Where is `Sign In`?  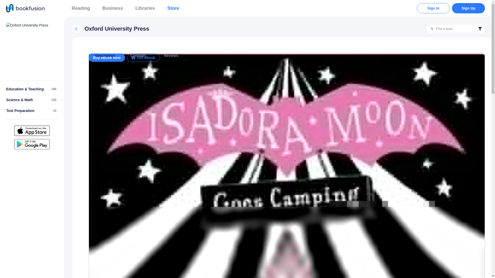
Sign In is located at coordinates (20, 111).